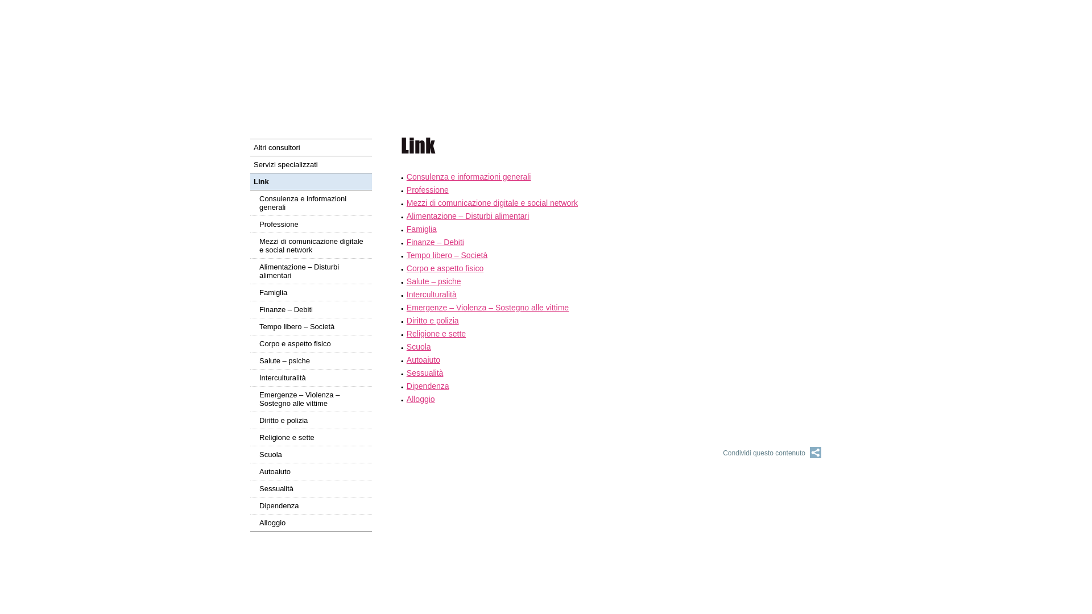  What do you see at coordinates (445, 268) in the screenshot?
I see `Corpo e aspetto fisico` at bounding box center [445, 268].